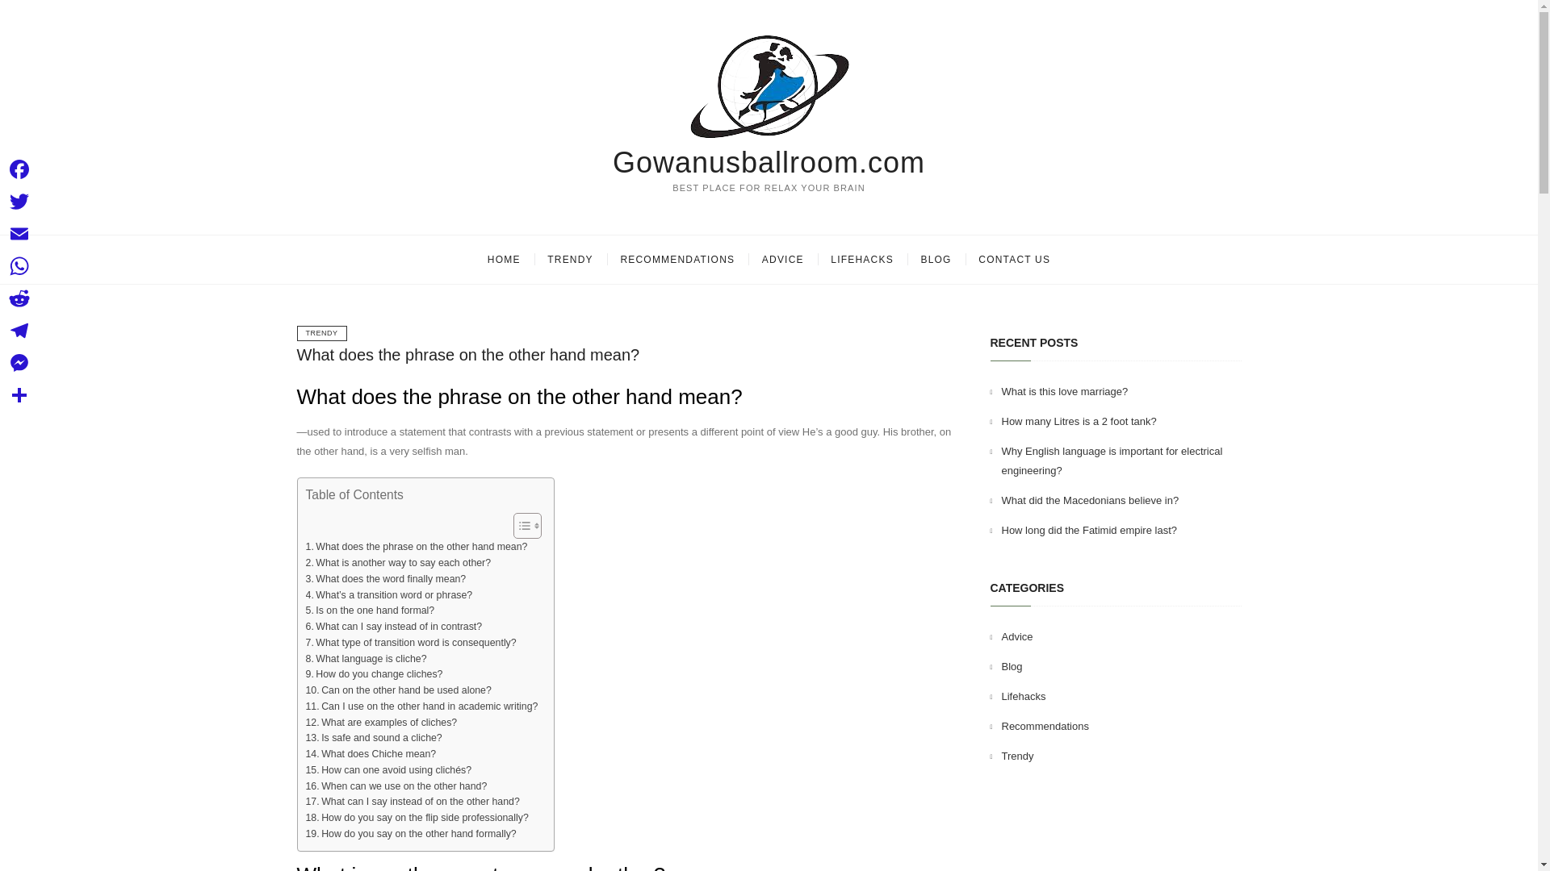 Image resolution: width=1550 pixels, height=871 pixels. I want to click on RECOMMENDATIONS, so click(677, 260).